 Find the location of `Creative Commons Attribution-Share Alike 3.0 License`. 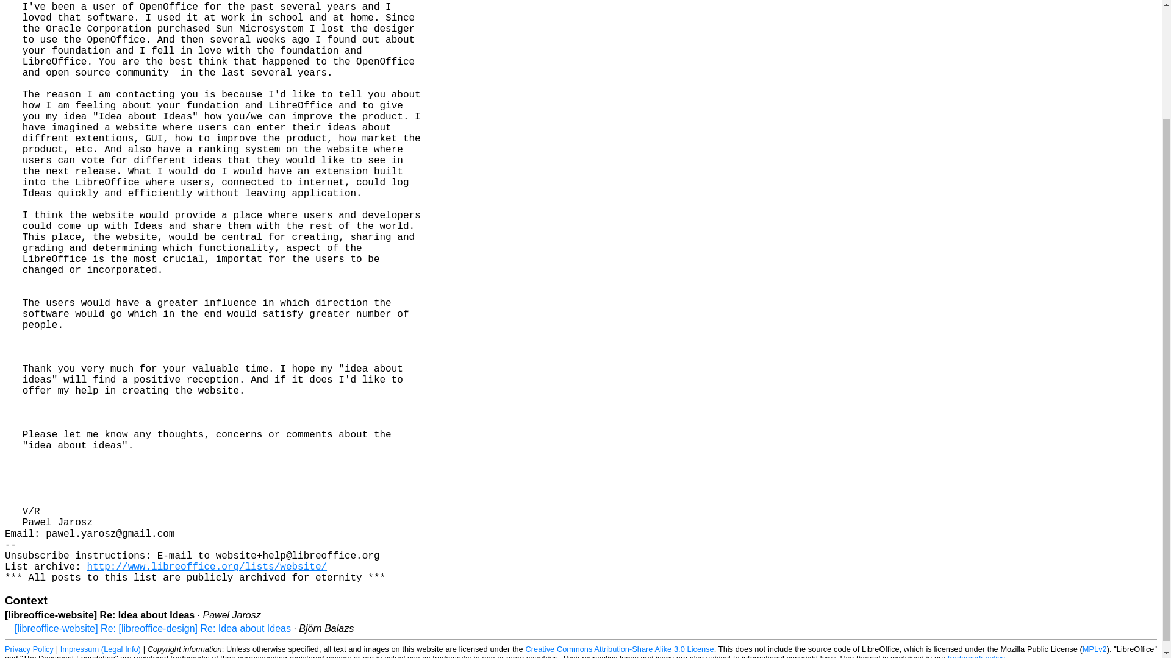

Creative Commons Attribution-Share Alike 3.0 License is located at coordinates (620, 649).